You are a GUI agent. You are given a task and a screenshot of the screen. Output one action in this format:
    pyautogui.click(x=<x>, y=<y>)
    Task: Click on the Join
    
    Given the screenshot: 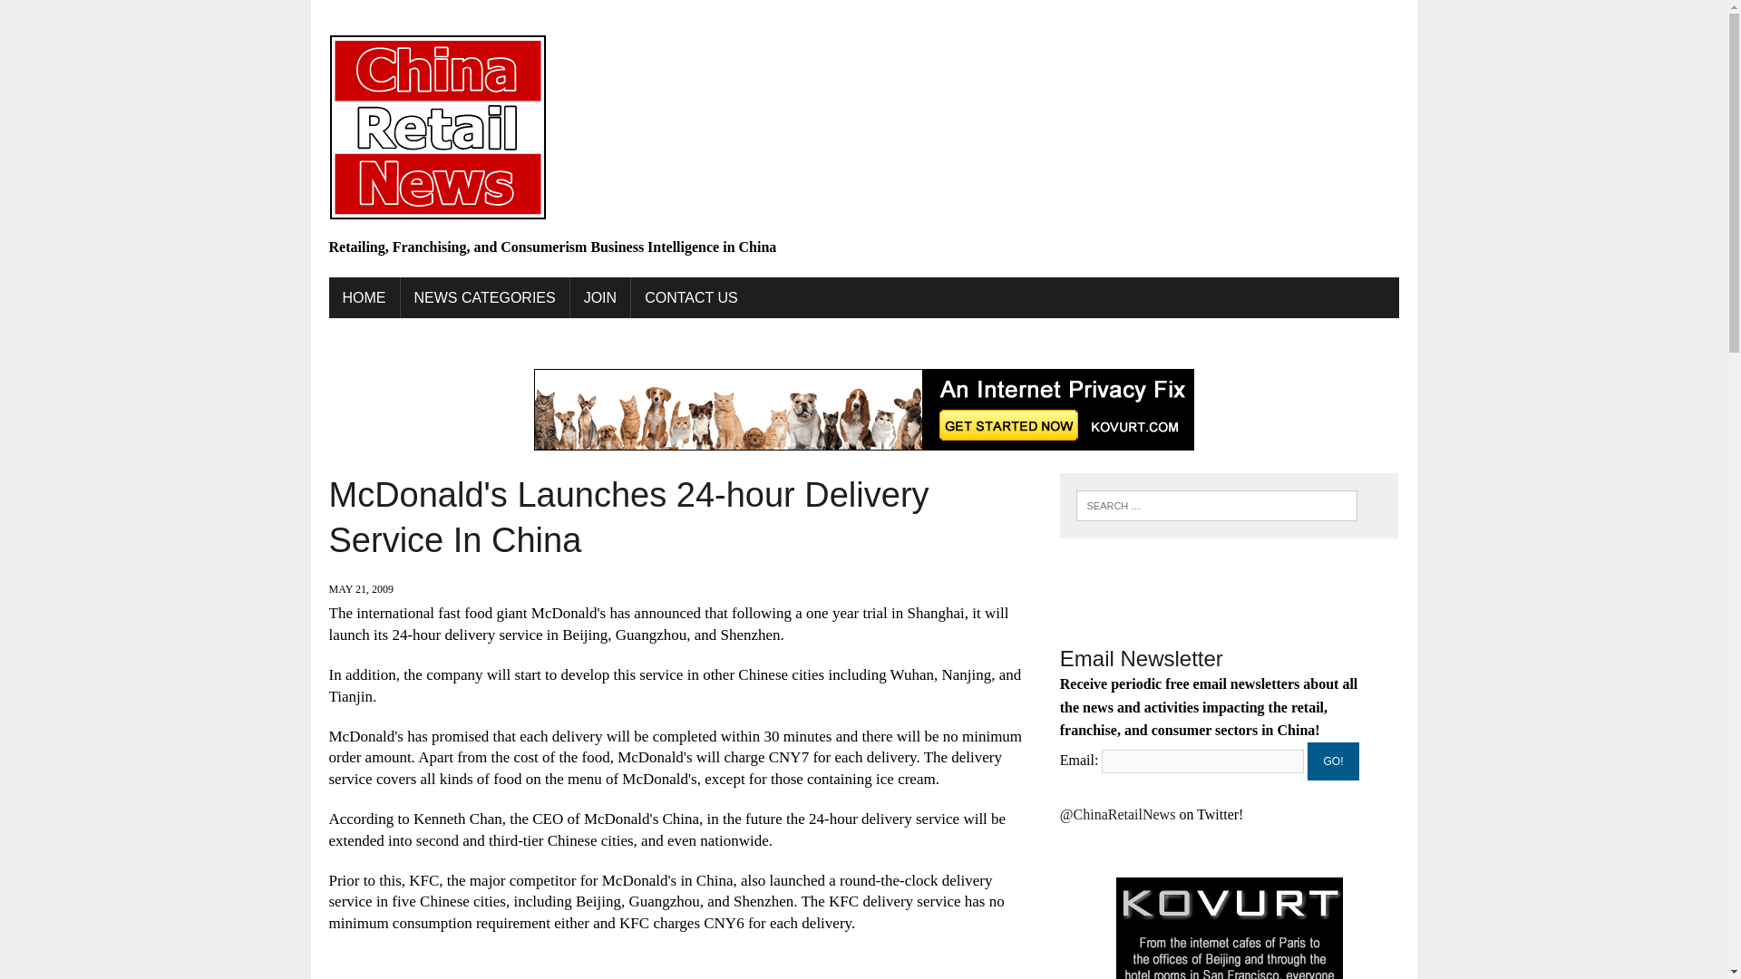 What is the action you would take?
    pyautogui.click(x=600, y=297)
    